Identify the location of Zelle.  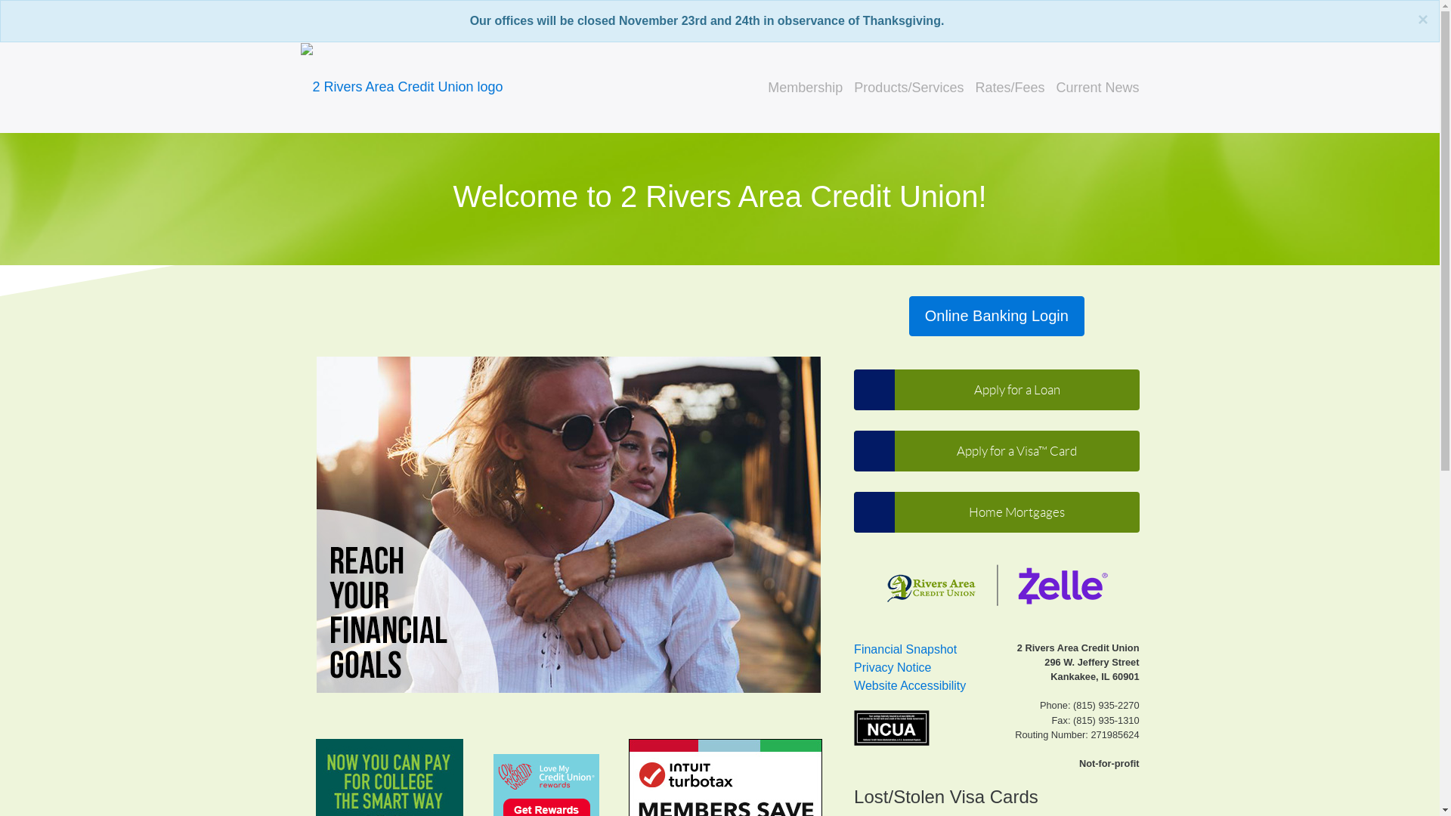
(996, 586).